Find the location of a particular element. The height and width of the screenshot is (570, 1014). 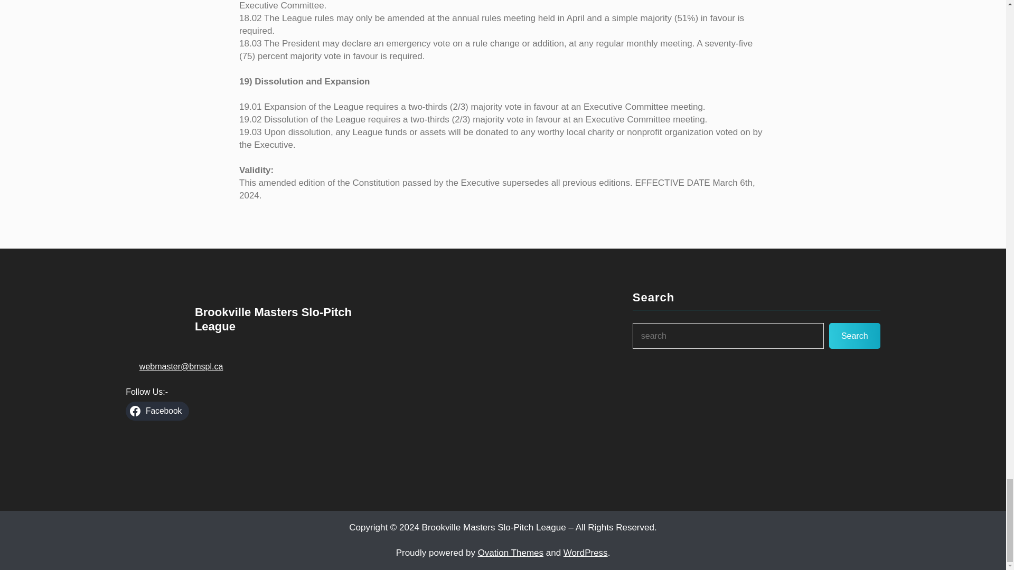

Brookville Masters Slo-Pitch League is located at coordinates (273, 319).